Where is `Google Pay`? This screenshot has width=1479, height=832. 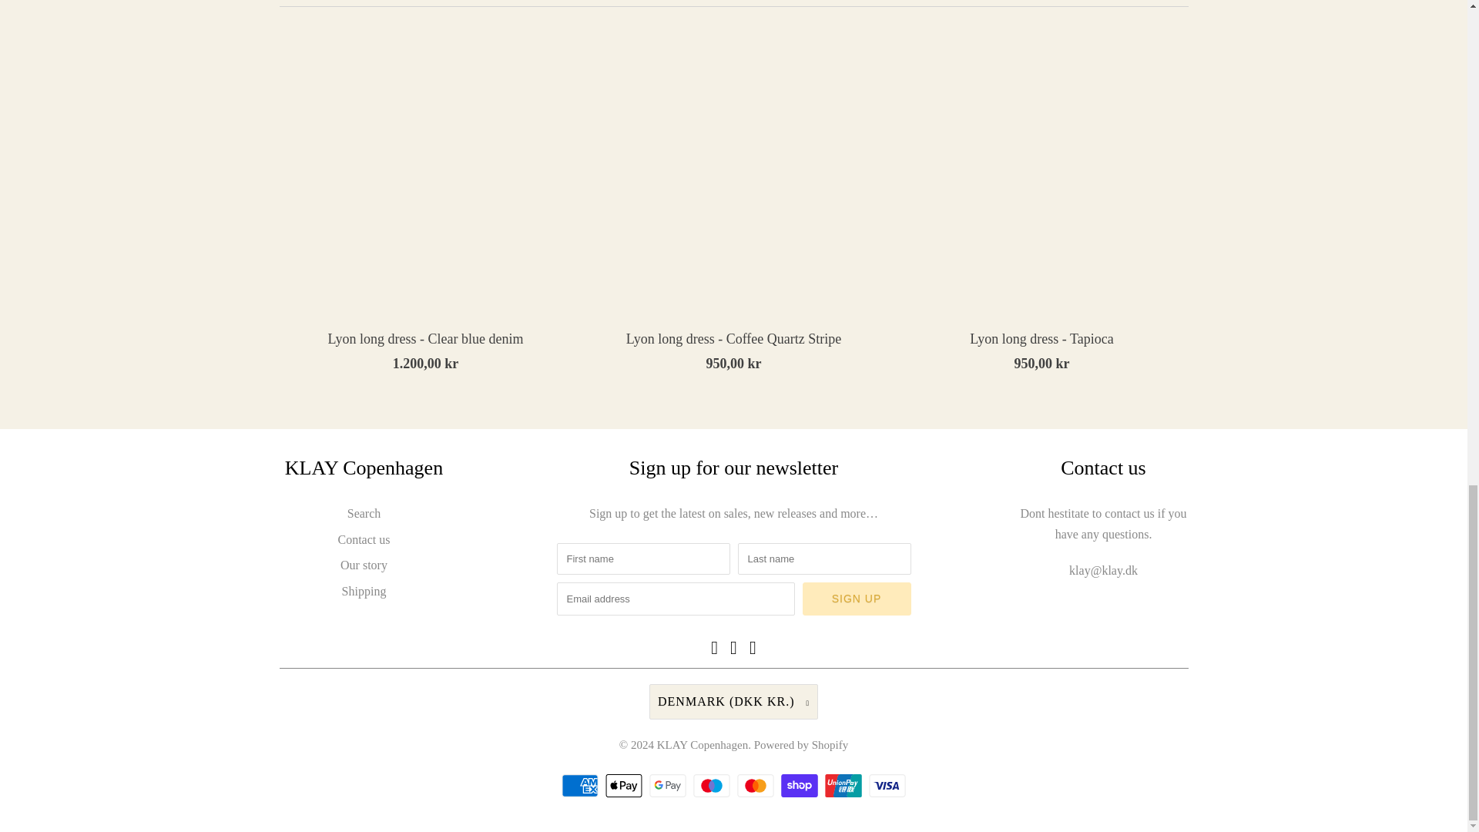
Google Pay is located at coordinates (669, 786).